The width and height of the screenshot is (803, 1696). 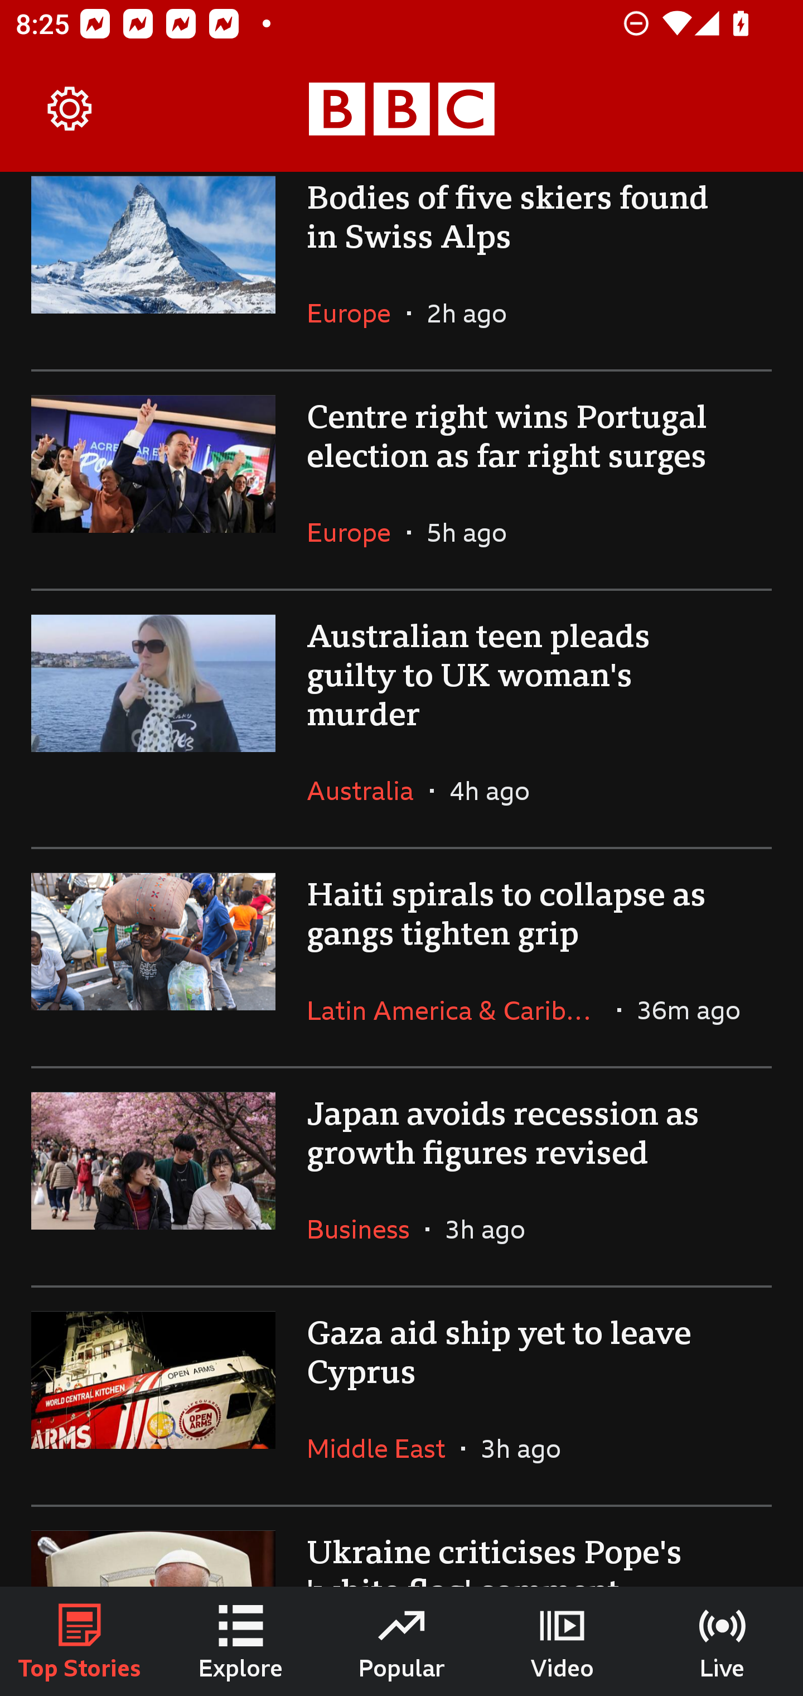 I want to click on Live, so click(x=723, y=1641).